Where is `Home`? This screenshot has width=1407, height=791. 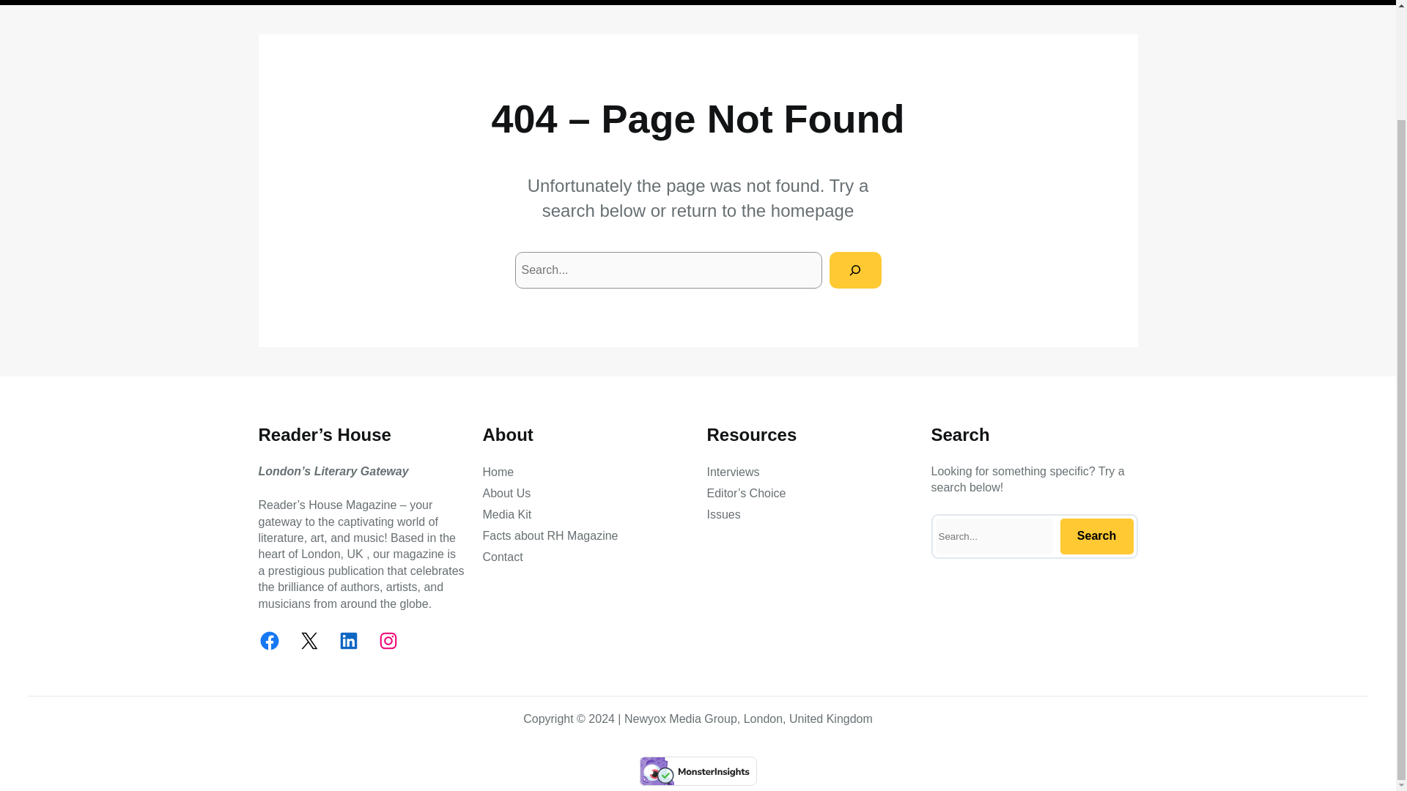 Home is located at coordinates (498, 472).